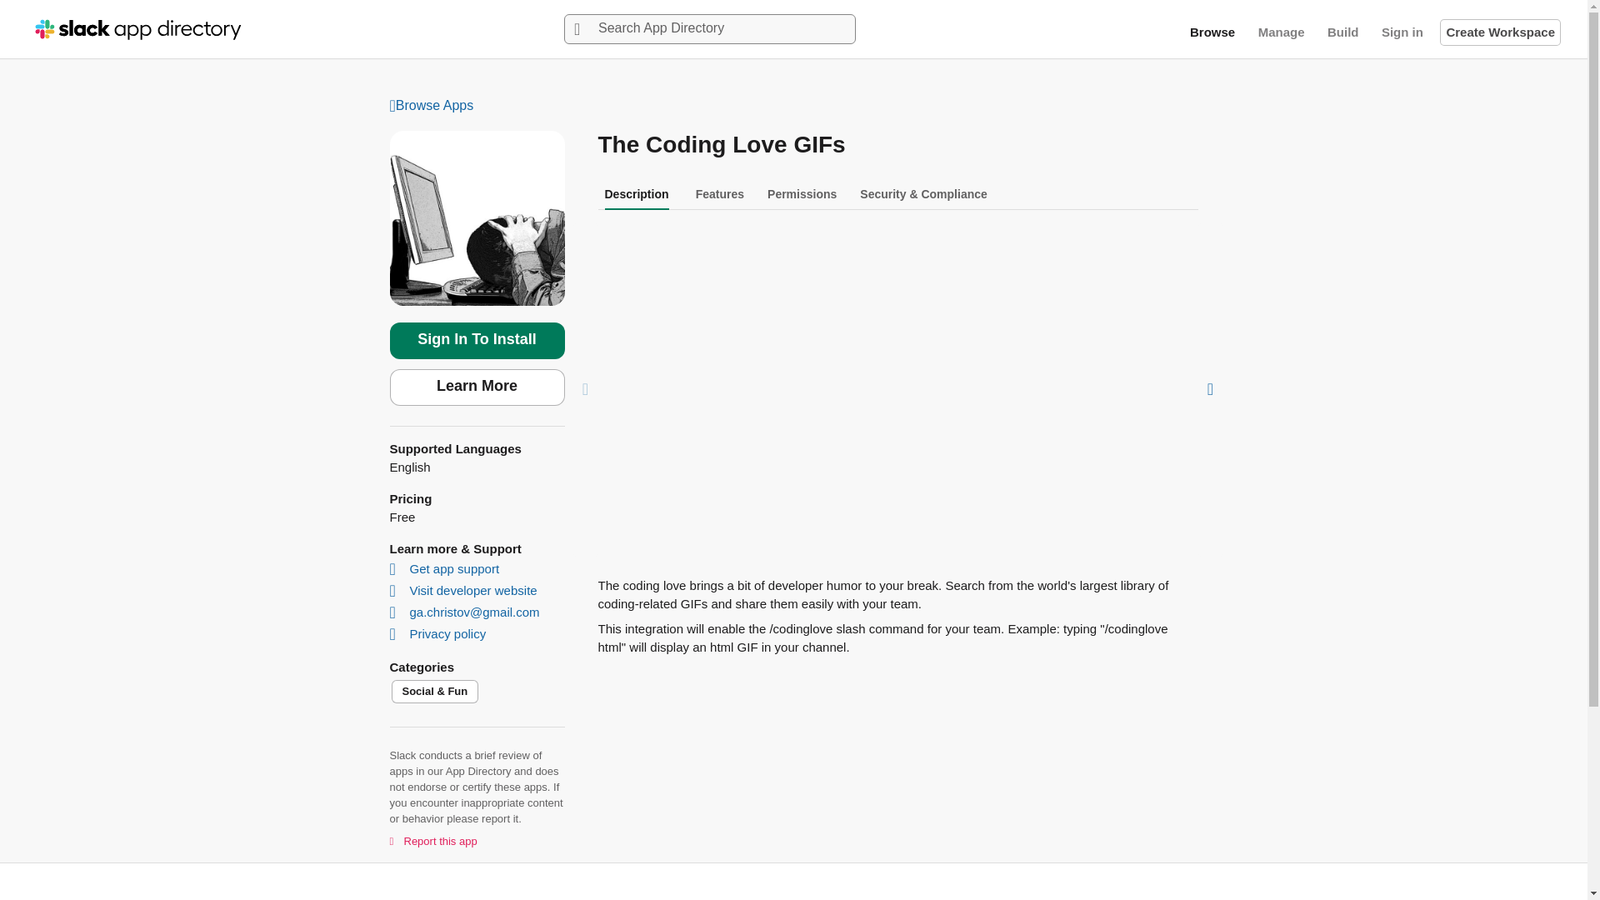  Describe the element at coordinates (794, 107) in the screenshot. I see `Browse Apps` at that location.